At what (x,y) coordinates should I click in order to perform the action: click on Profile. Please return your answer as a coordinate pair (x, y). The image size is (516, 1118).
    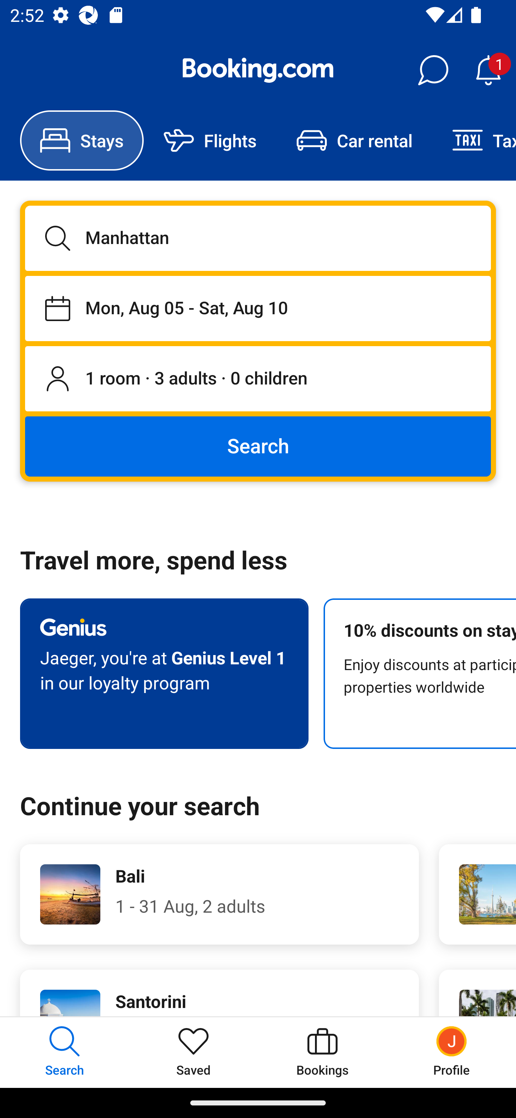
    Looking at the image, I should click on (451, 1052).